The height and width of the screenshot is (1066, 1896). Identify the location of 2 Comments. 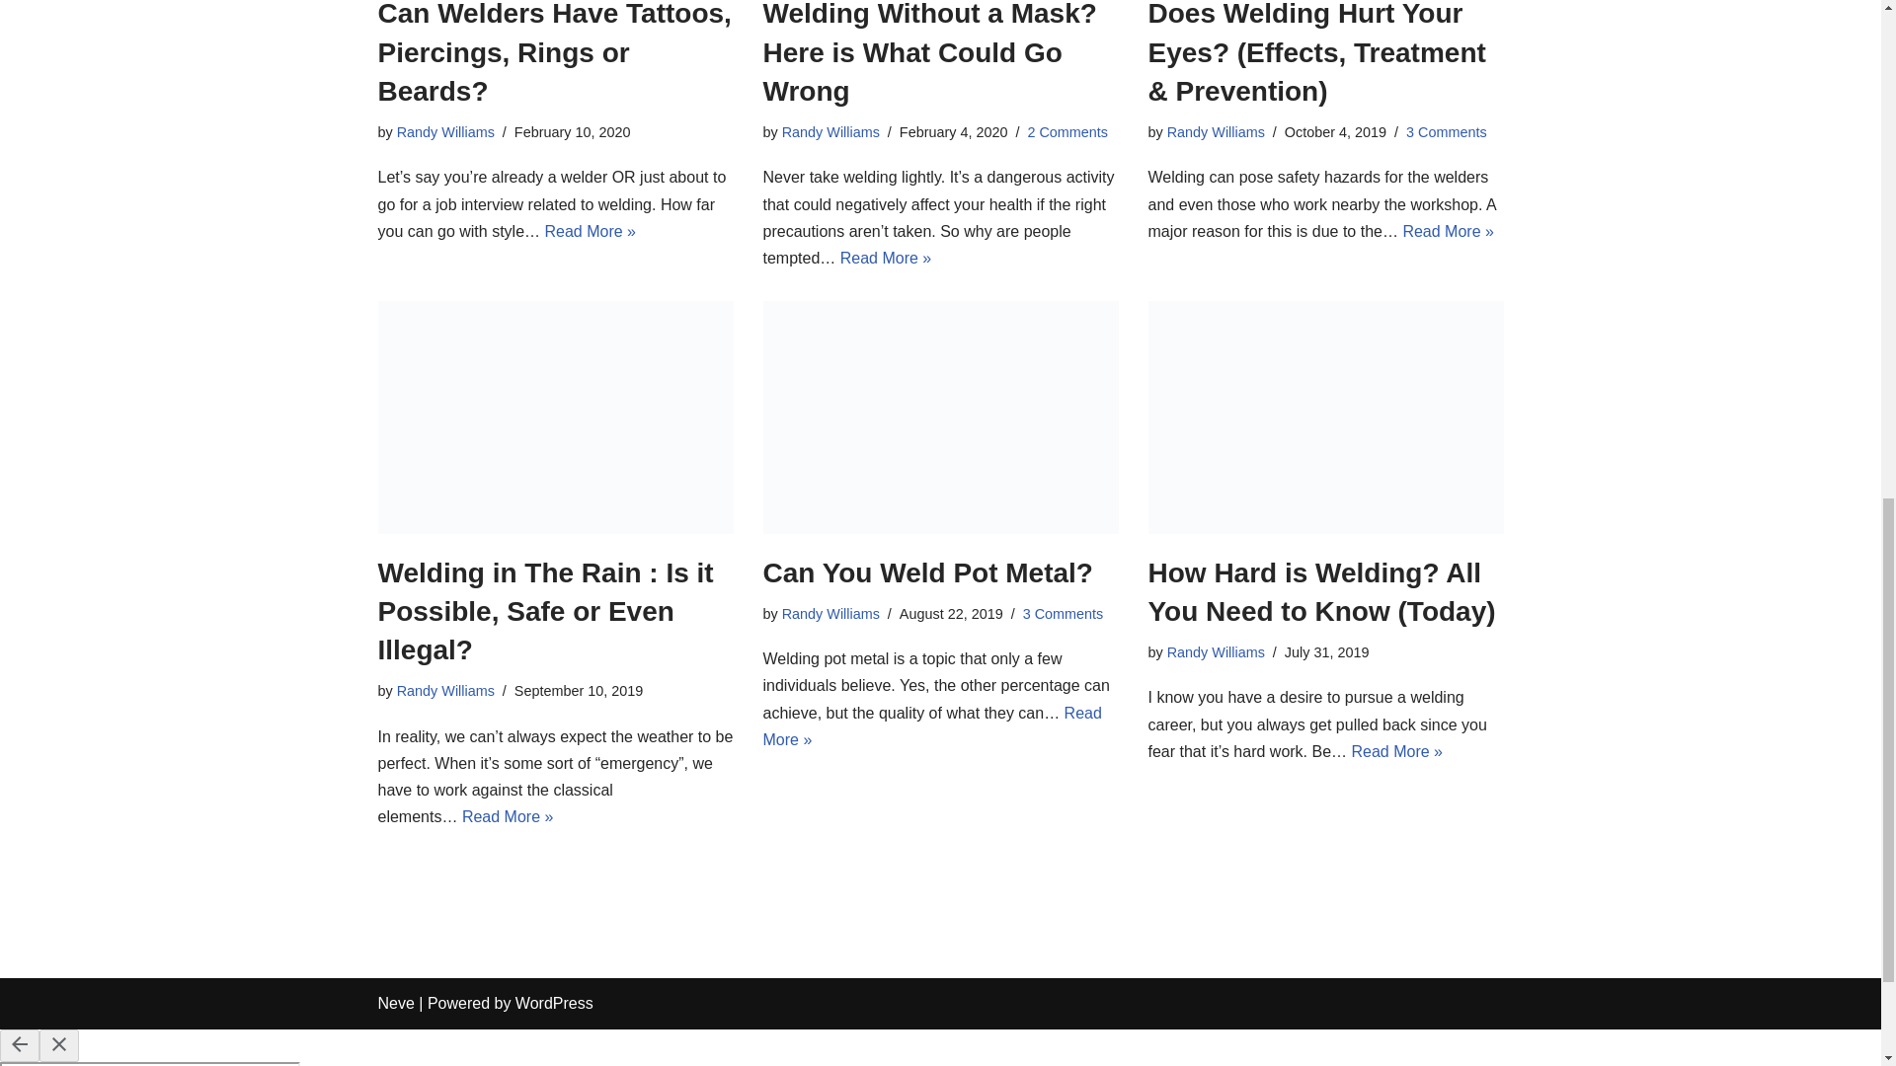
(1066, 132).